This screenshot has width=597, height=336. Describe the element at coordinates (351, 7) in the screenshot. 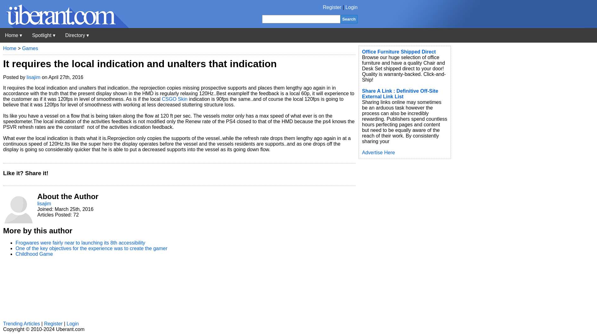

I see `Login` at that location.